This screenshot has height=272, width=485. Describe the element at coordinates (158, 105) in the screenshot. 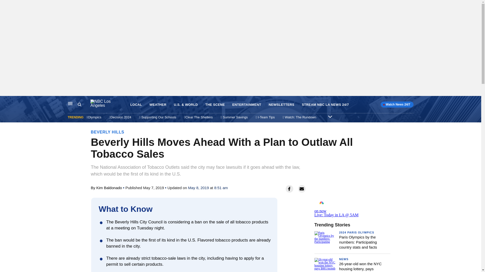

I see `WEATHER` at that location.